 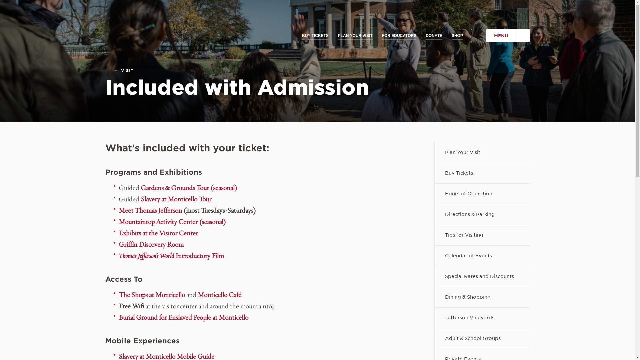 I want to click on Home, so click(x=108, y=70).